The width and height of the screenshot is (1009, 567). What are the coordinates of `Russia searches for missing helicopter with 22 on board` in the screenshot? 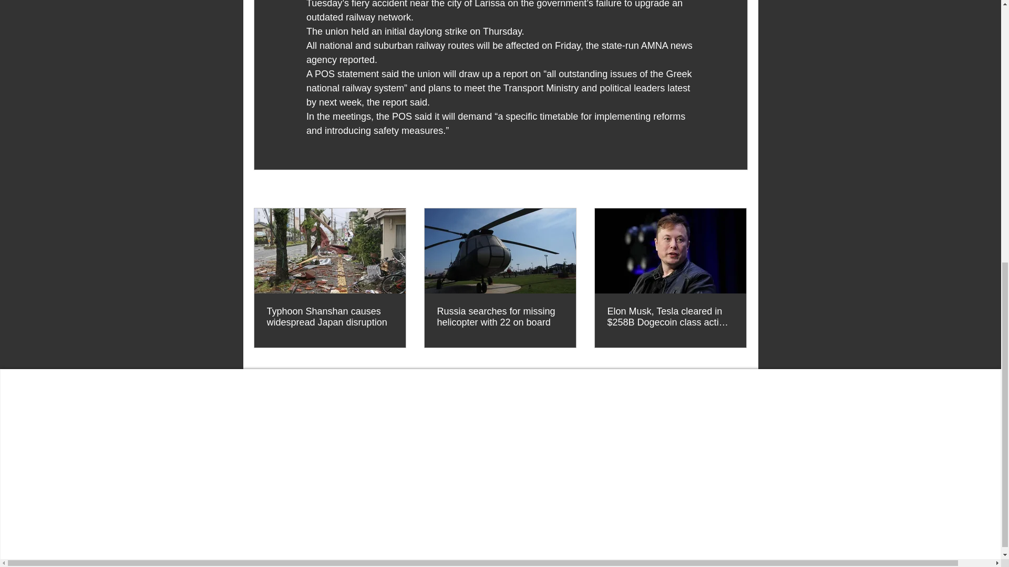 It's located at (500, 317).